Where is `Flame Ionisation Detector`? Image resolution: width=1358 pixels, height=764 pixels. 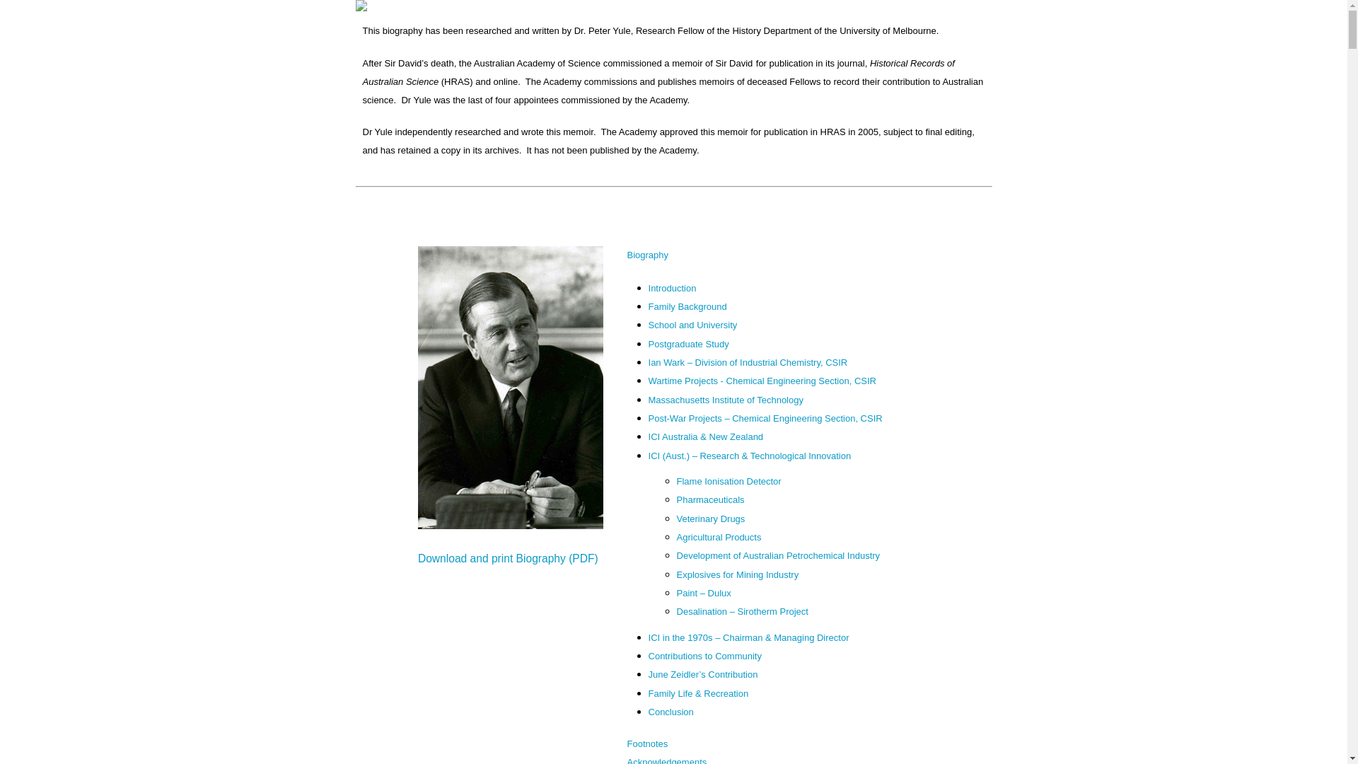
Flame Ionisation Detector is located at coordinates (729, 481).